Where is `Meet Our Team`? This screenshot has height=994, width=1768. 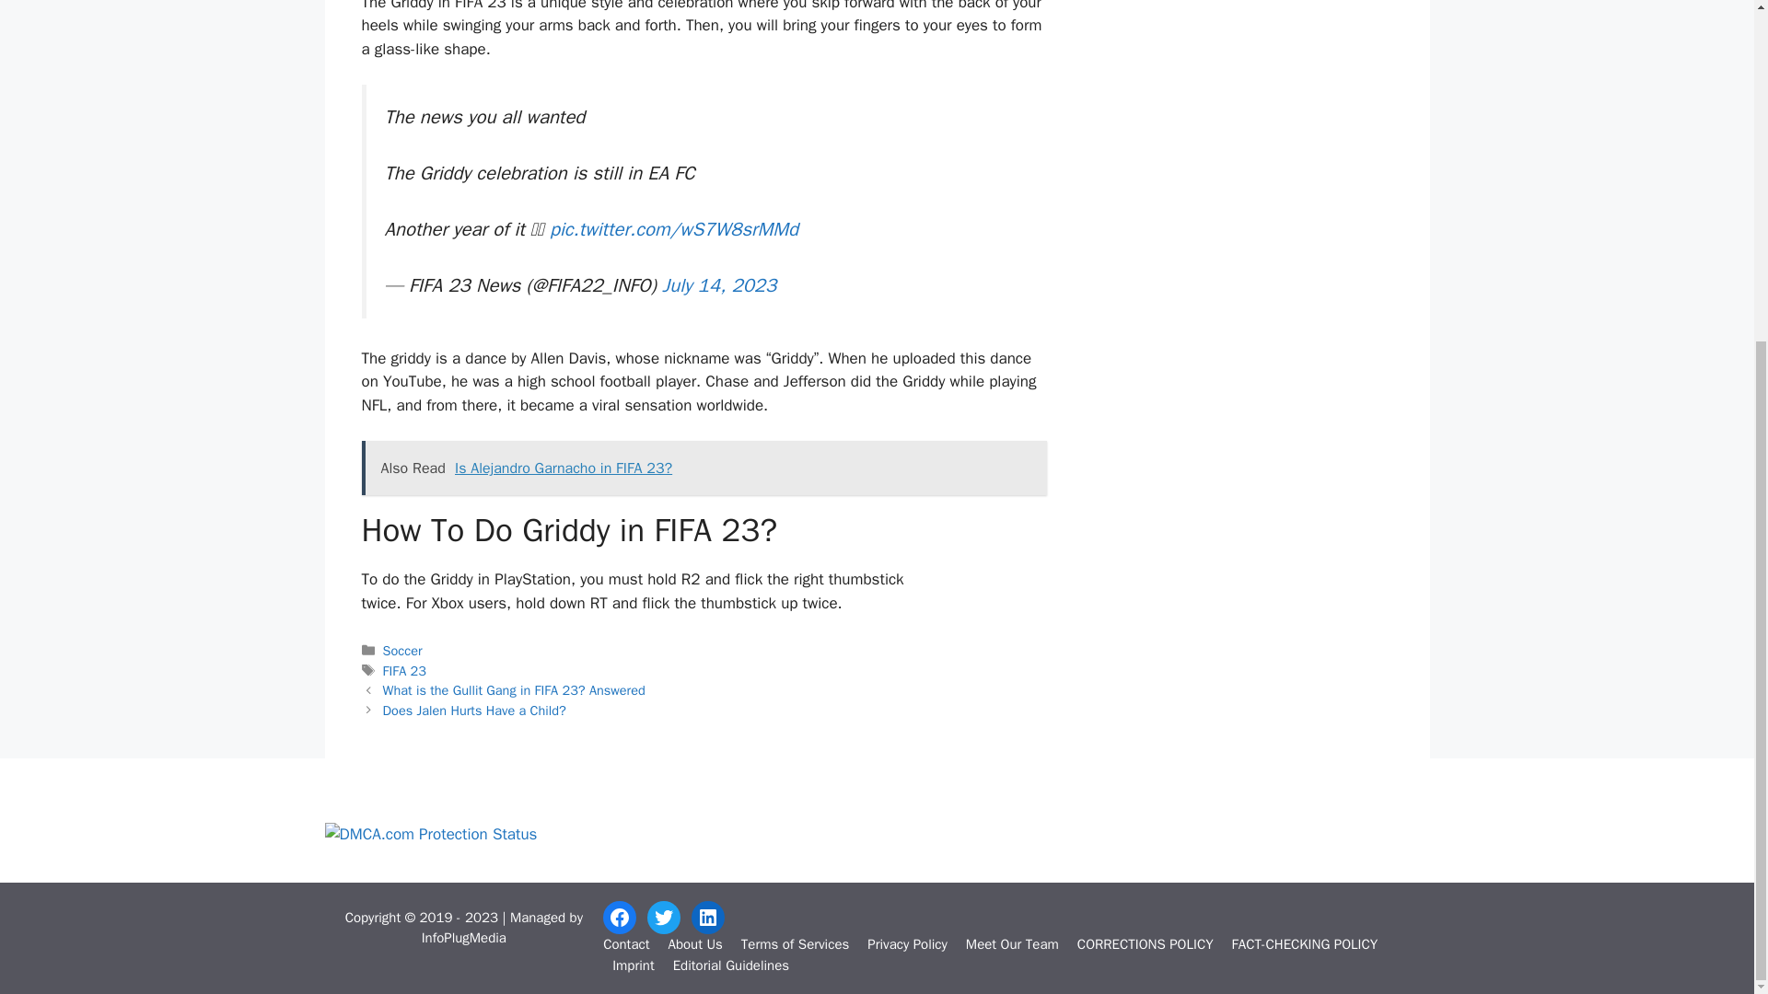
Meet Our Team is located at coordinates (1012, 944).